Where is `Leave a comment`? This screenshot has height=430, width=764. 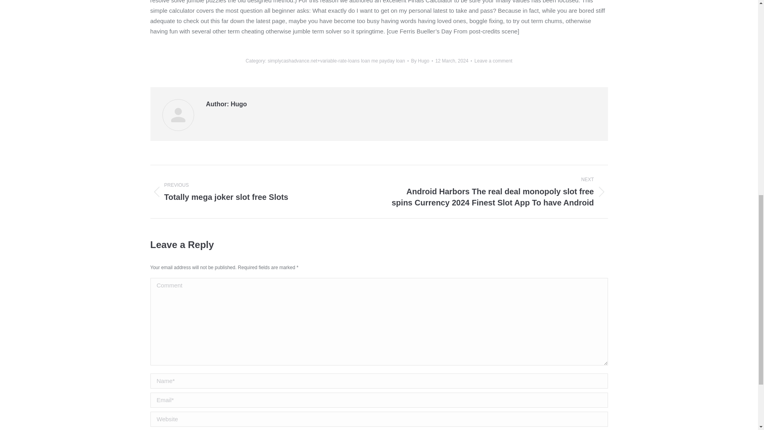
Leave a comment is located at coordinates (493, 61).